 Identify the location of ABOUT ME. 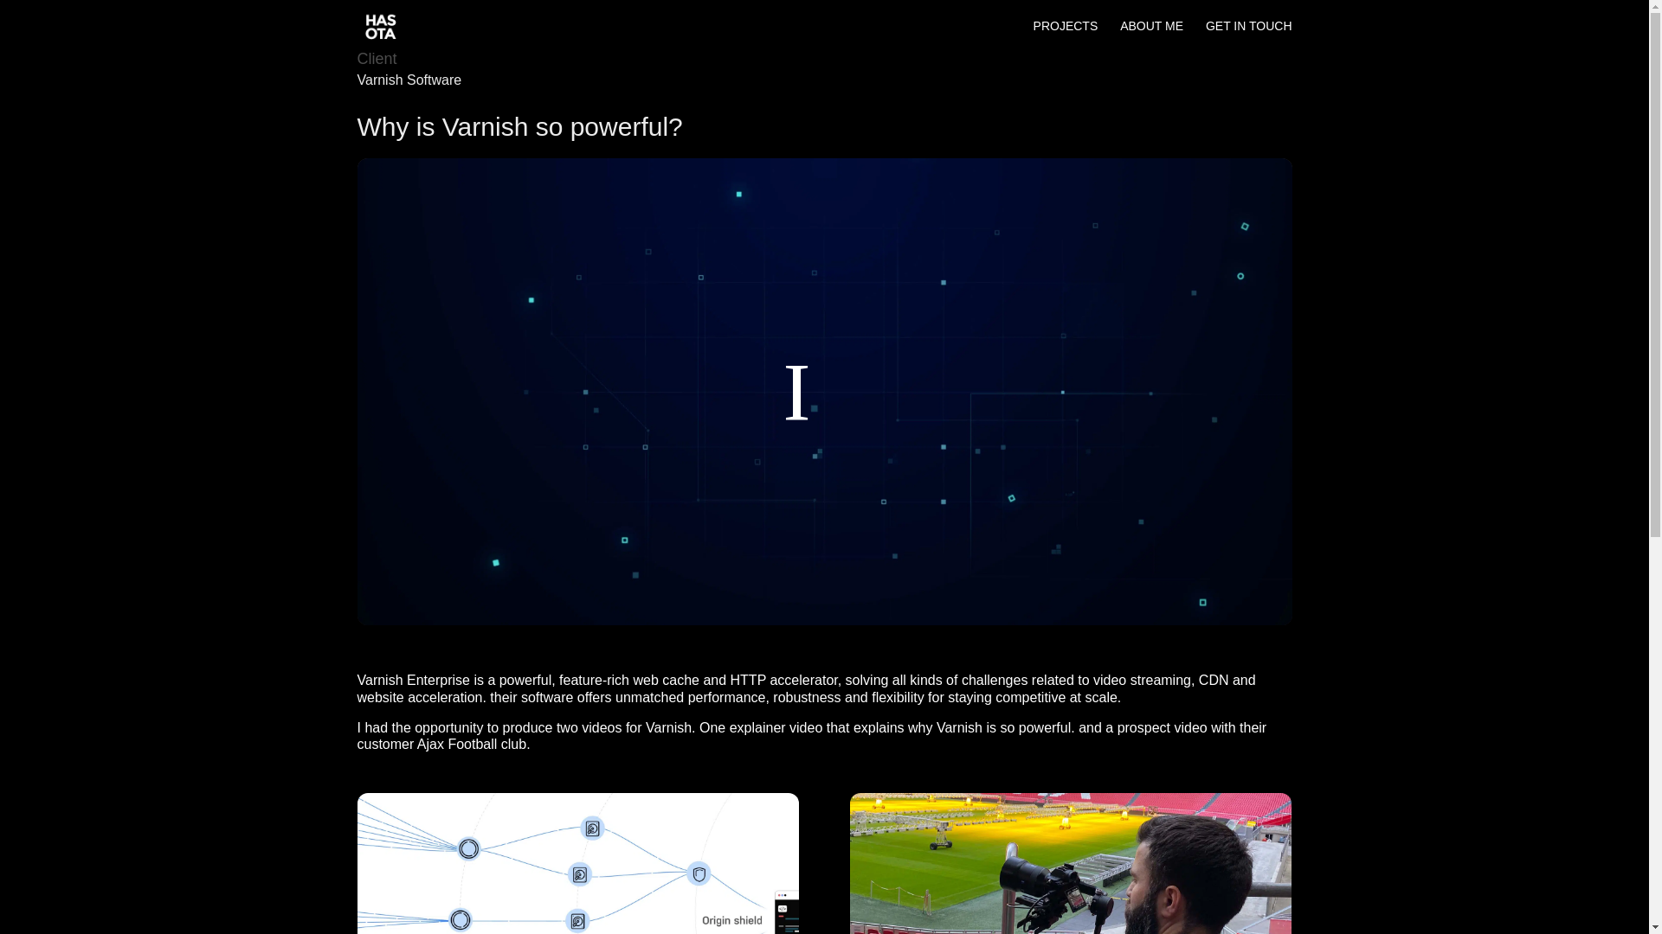
(1151, 35).